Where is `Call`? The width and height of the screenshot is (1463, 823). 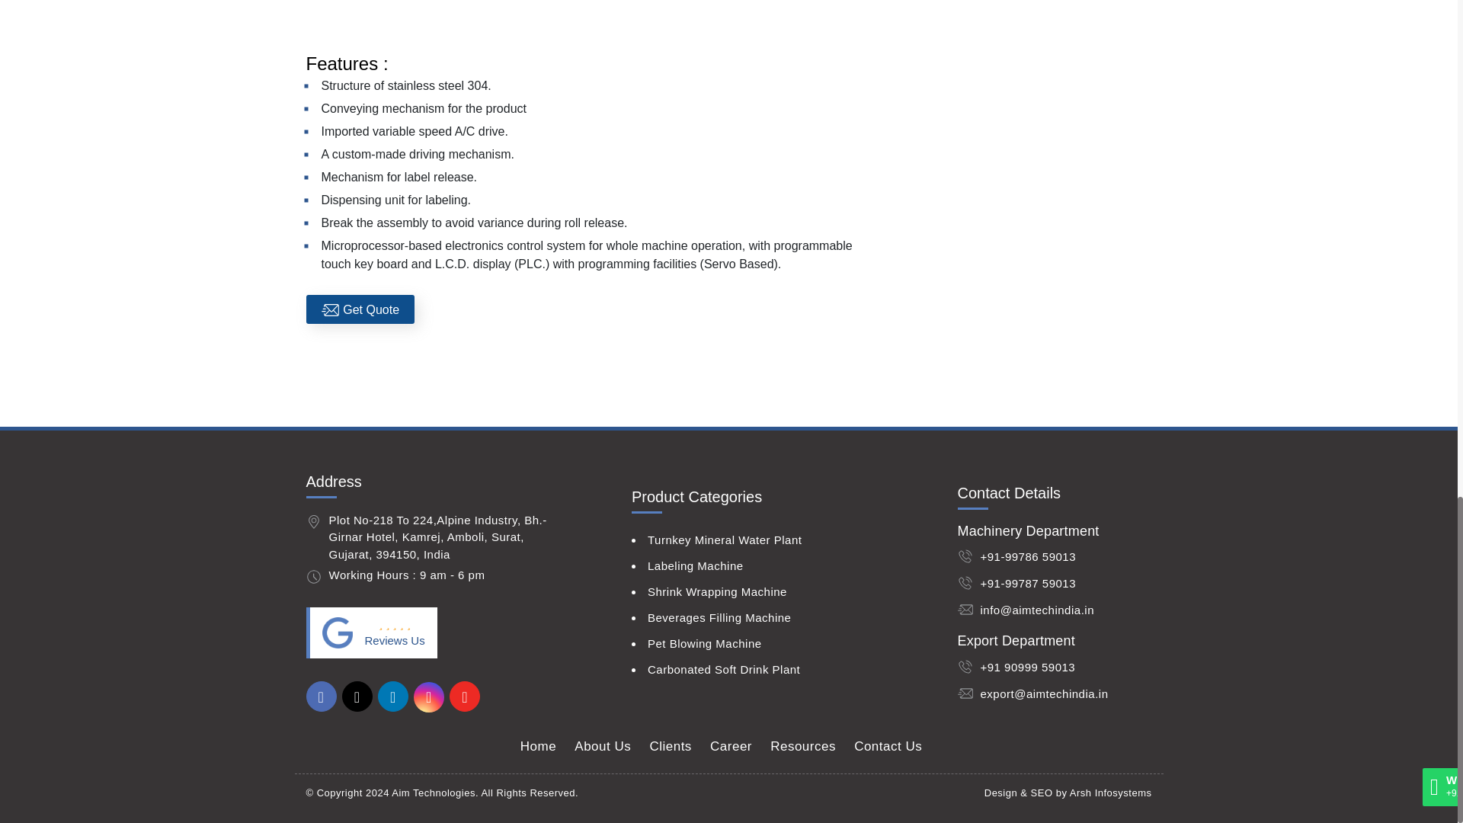
Call is located at coordinates (1027, 584).